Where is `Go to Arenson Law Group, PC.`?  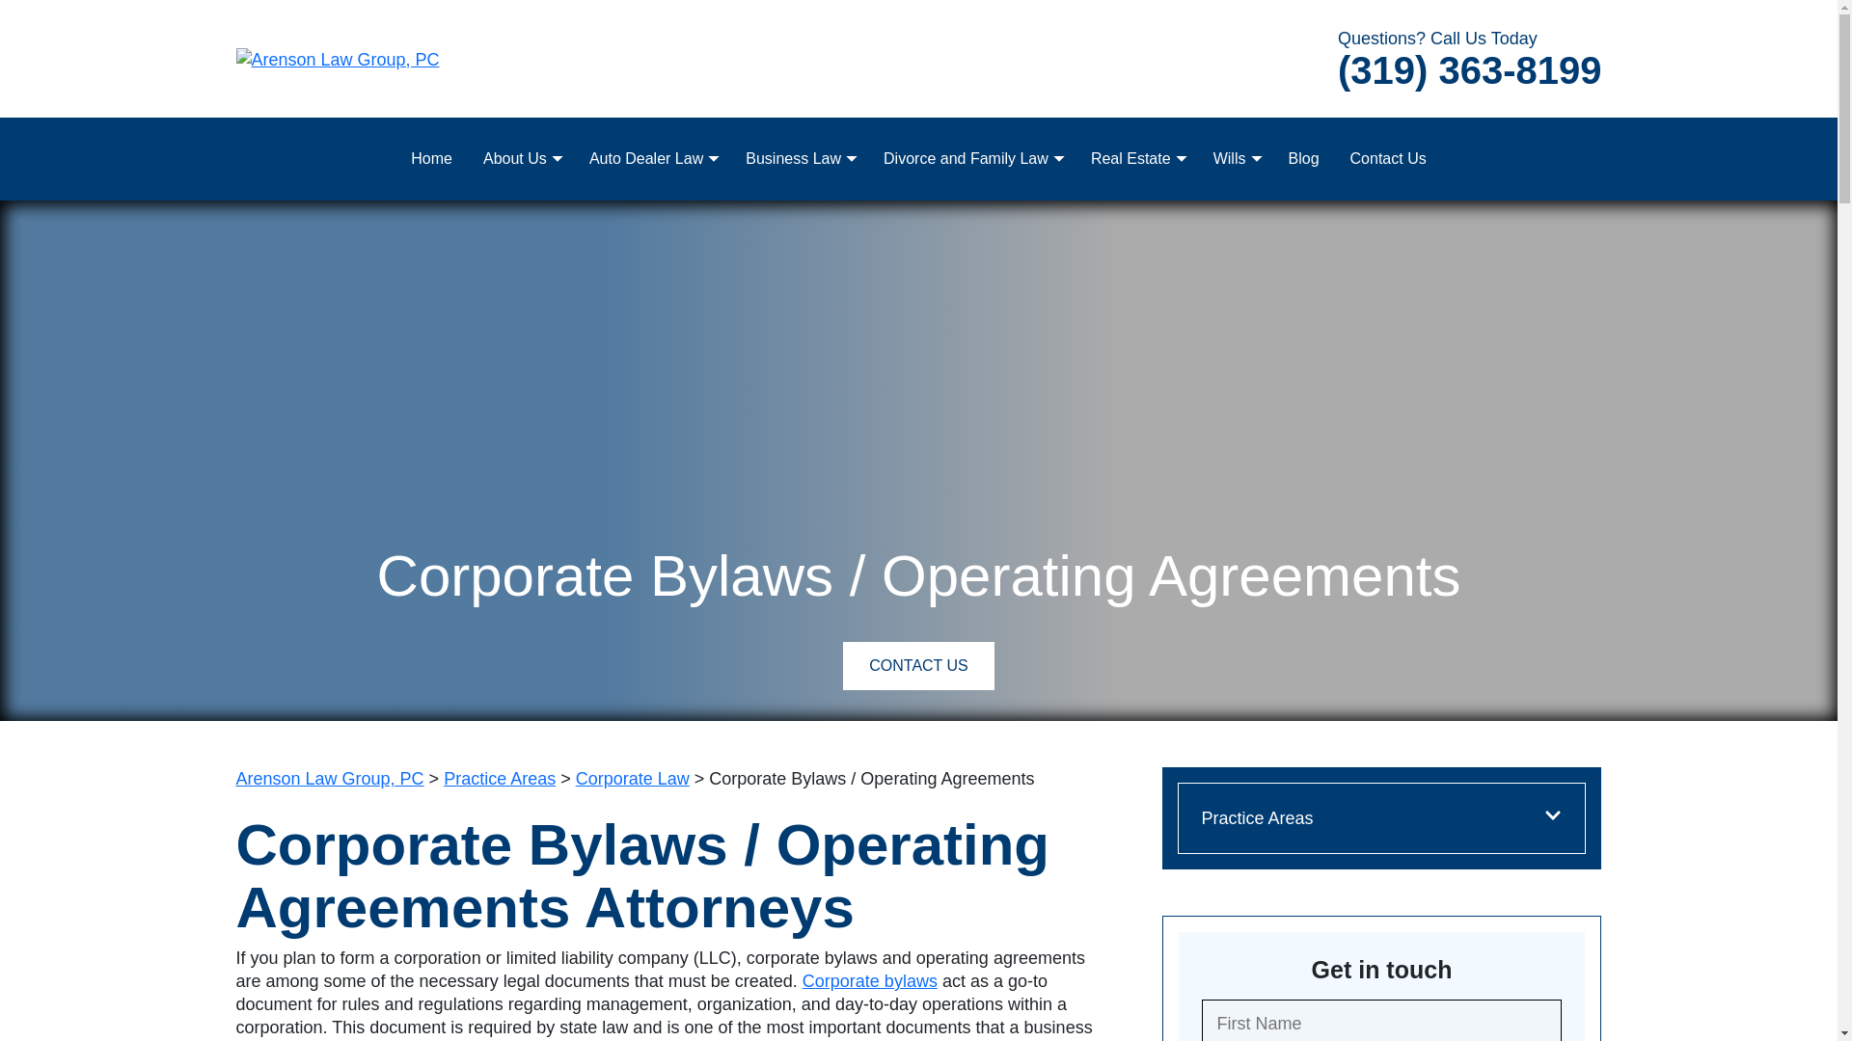
Go to Arenson Law Group, PC. is located at coordinates (329, 779).